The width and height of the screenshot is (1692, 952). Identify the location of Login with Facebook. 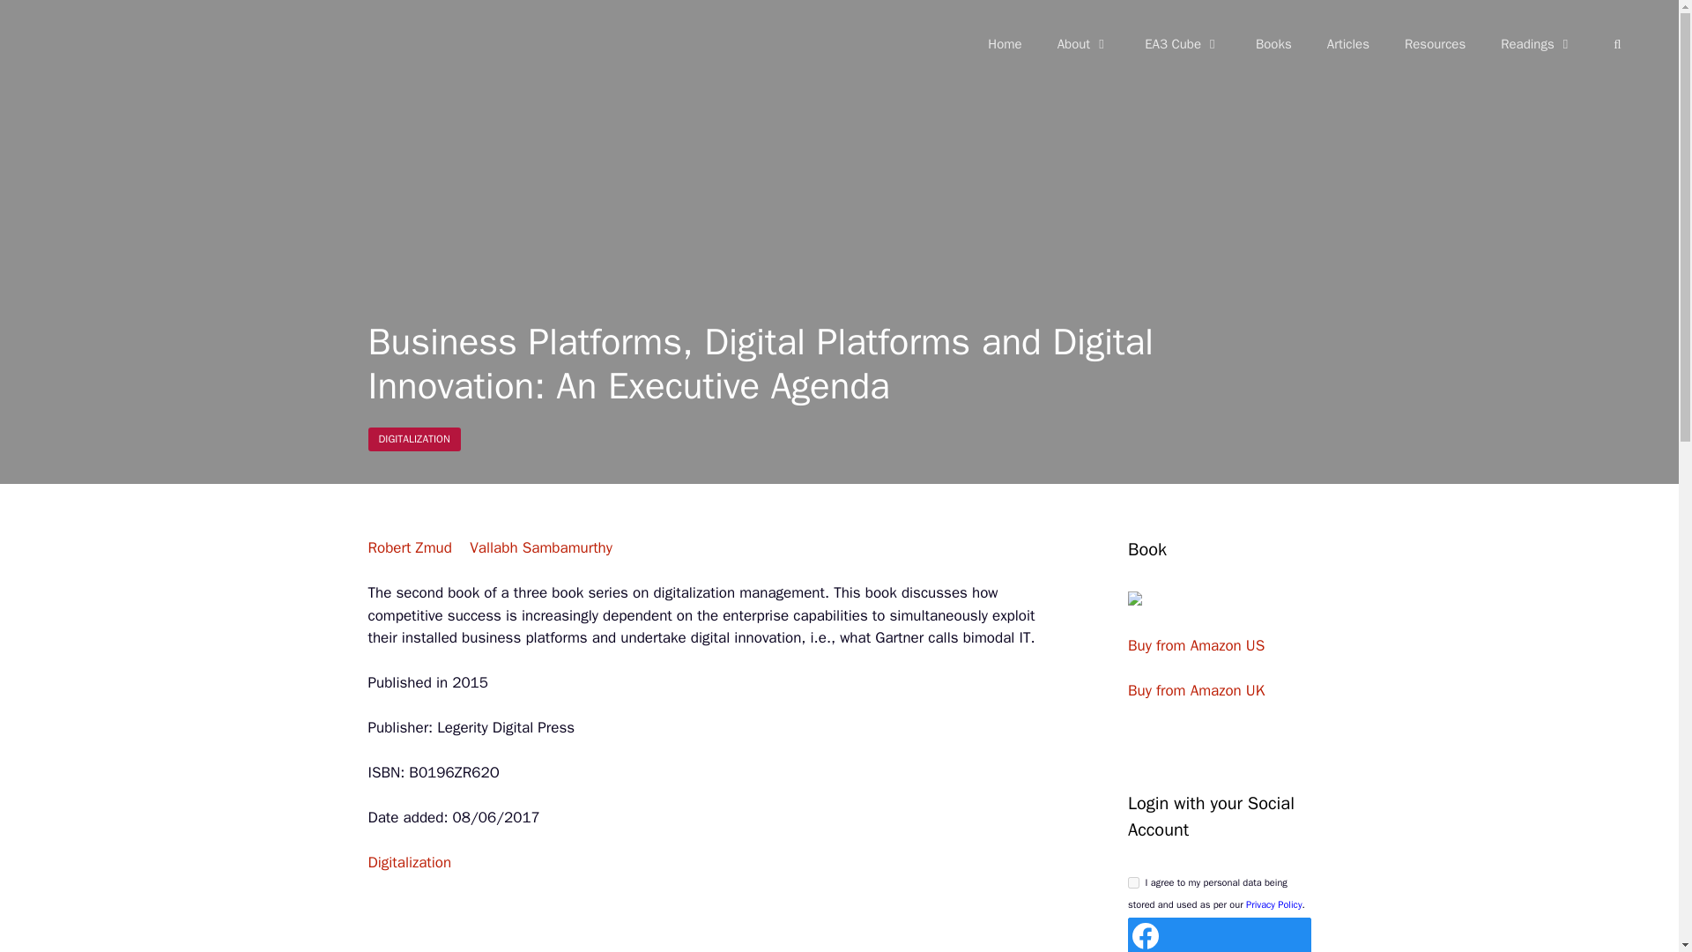
(1146, 935).